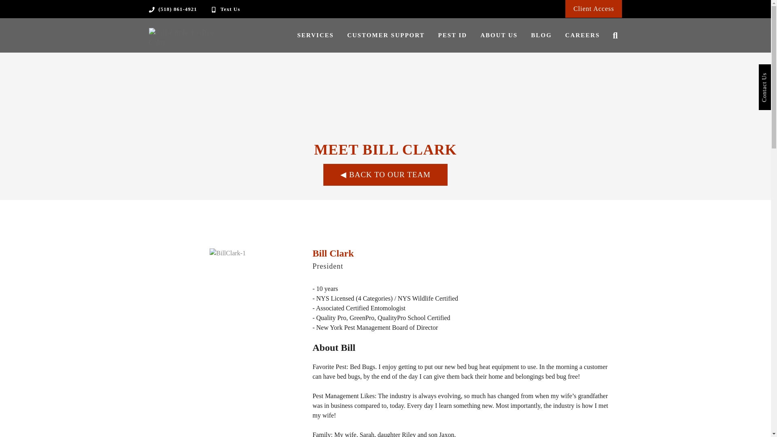  Describe the element at coordinates (594, 8) in the screenshot. I see `Client Access` at that location.